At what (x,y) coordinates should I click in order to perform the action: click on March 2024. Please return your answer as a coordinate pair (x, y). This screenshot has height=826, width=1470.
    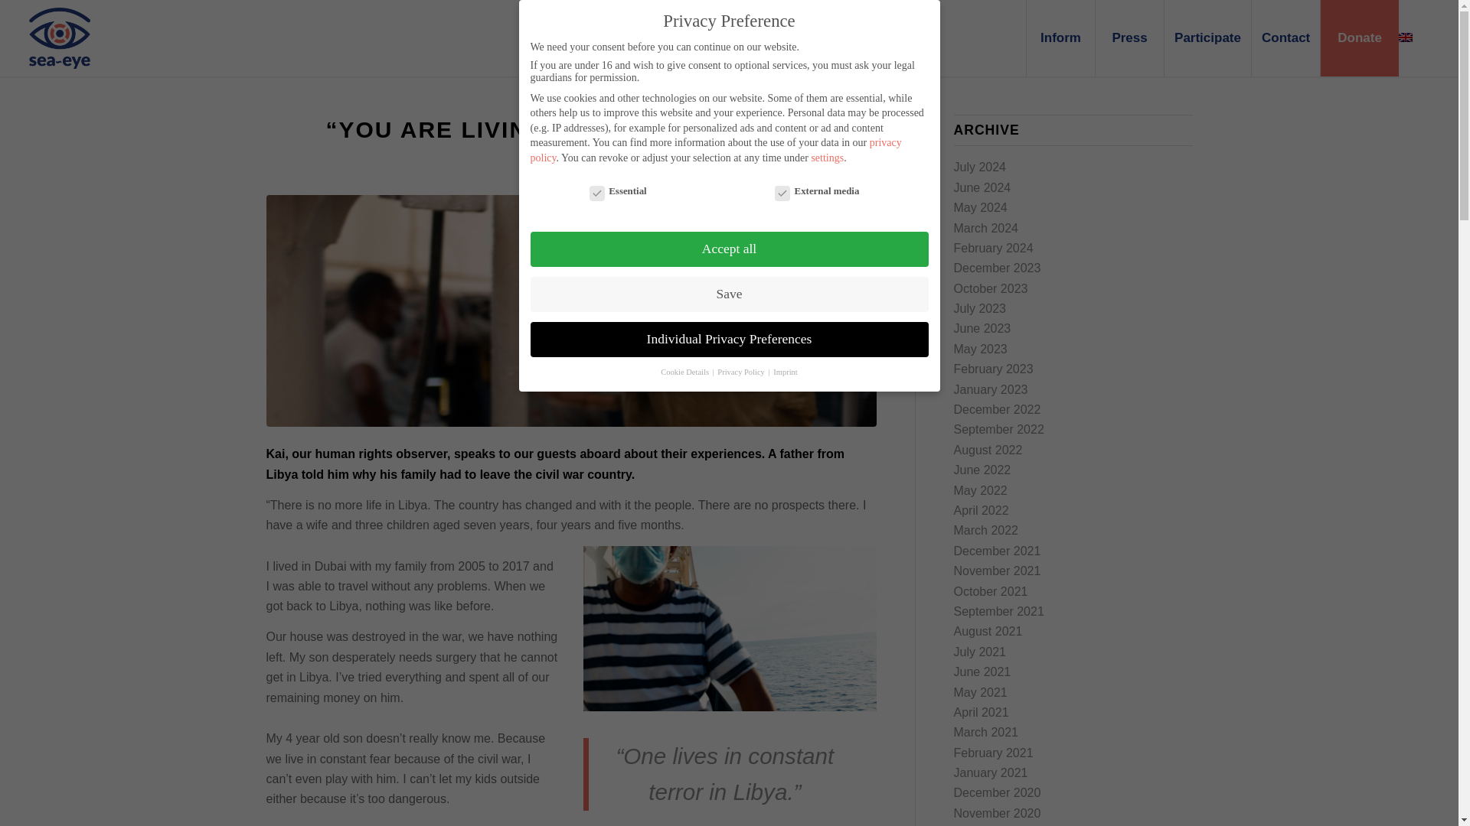
    Looking at the image, I should click on (986, 228).